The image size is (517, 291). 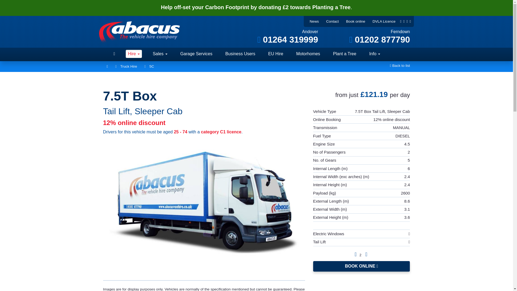 I want to click on Book online, so click(x=355, y=21).